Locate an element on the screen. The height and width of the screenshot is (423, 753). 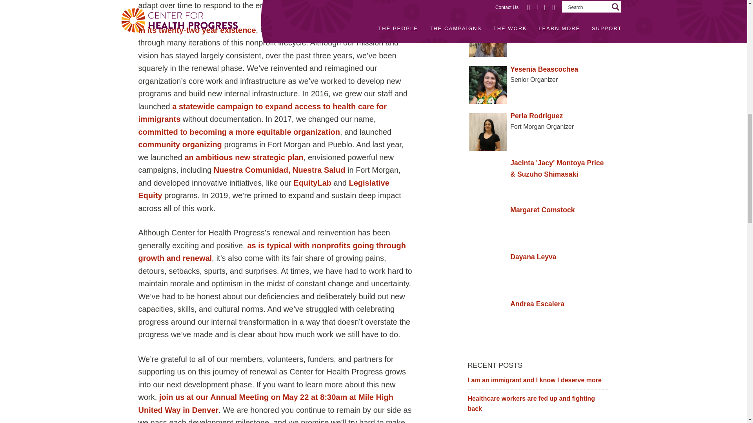
an ambitious new strategic plan is located at coordinates (244, 157).